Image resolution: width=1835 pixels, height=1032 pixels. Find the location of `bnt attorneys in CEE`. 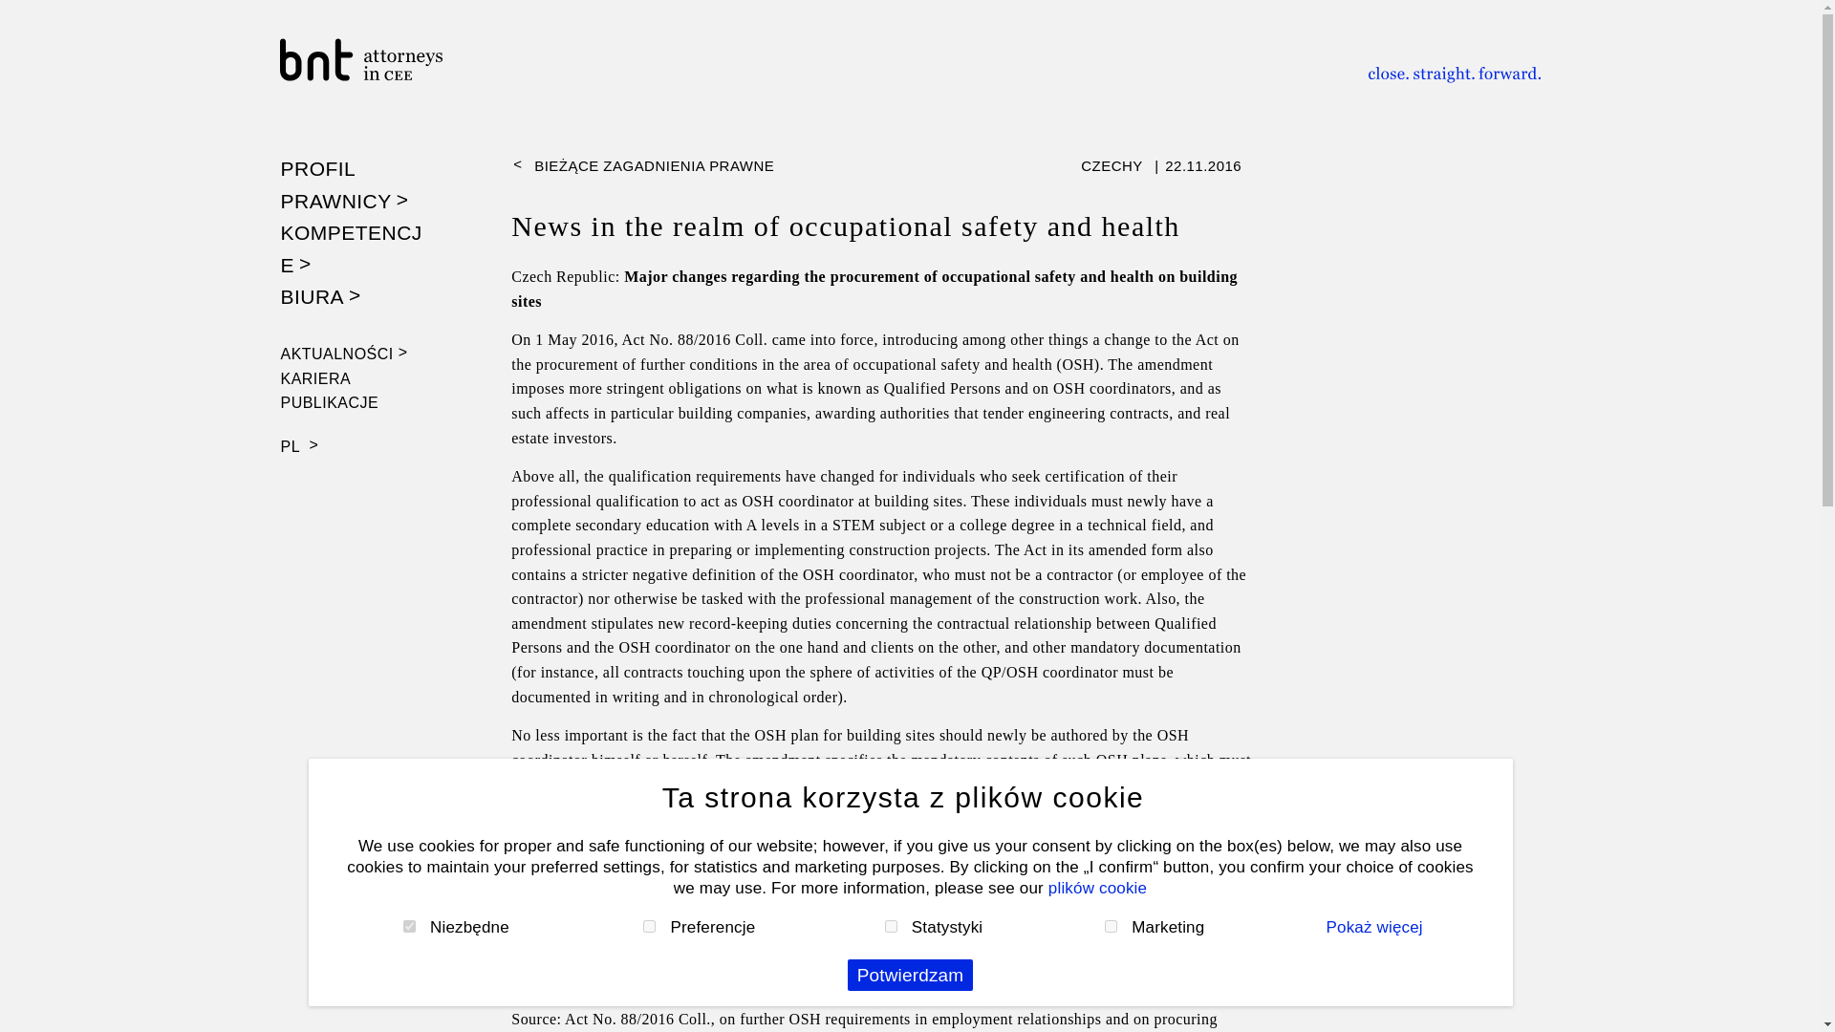

bnt attorneys in CEE is located at coordinates (390, 59).